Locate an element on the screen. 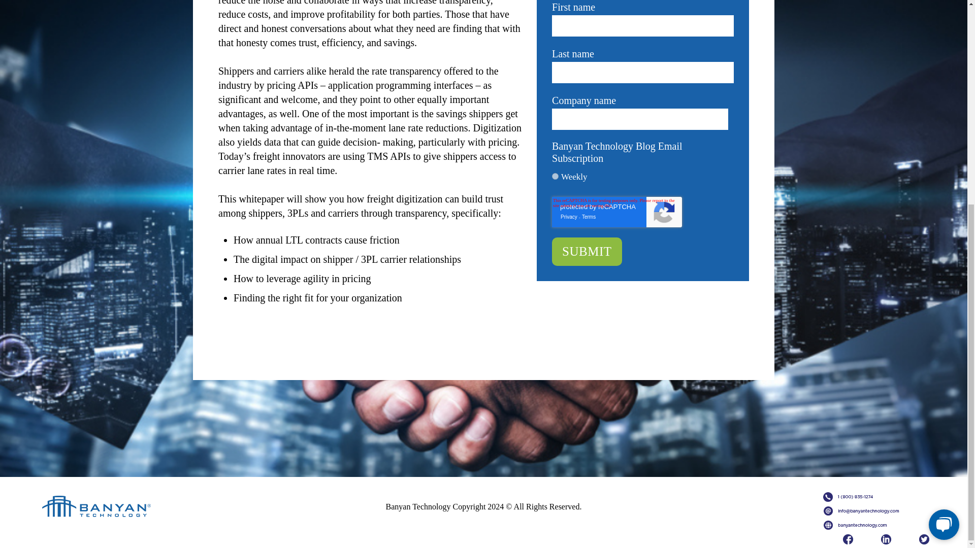  LinkedIn icon is located at coordinates (886, 539).